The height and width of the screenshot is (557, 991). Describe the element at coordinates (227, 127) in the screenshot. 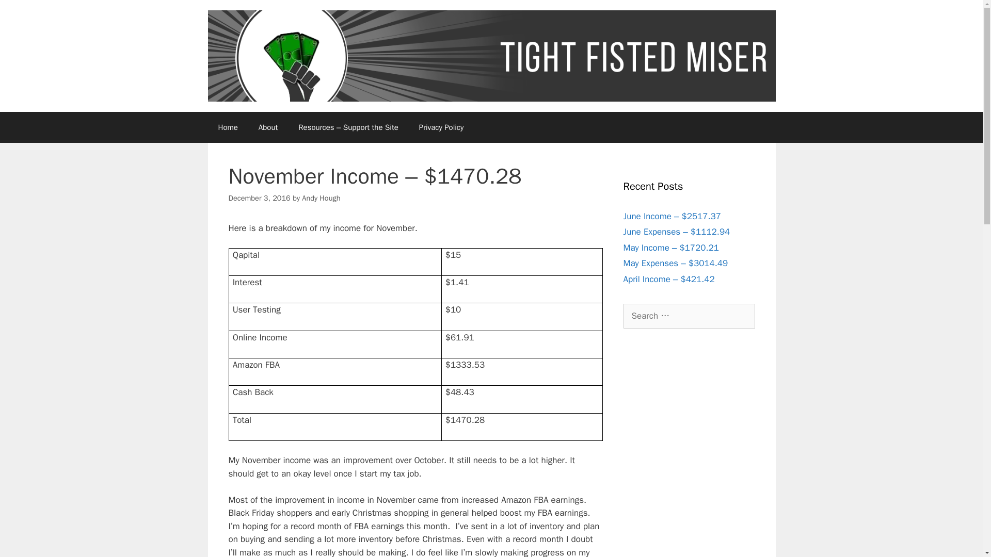

I see `Home` at that location.